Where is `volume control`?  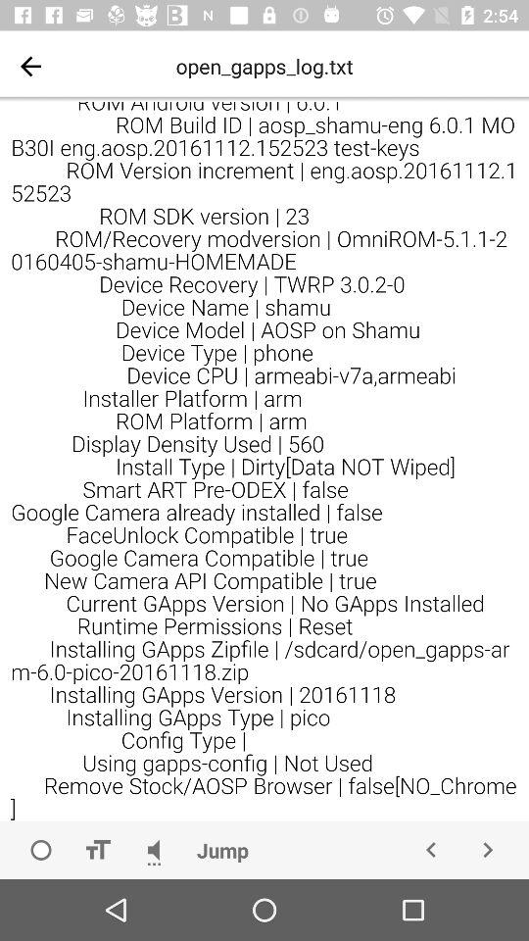
volume control is located at coordinates (154, 850).